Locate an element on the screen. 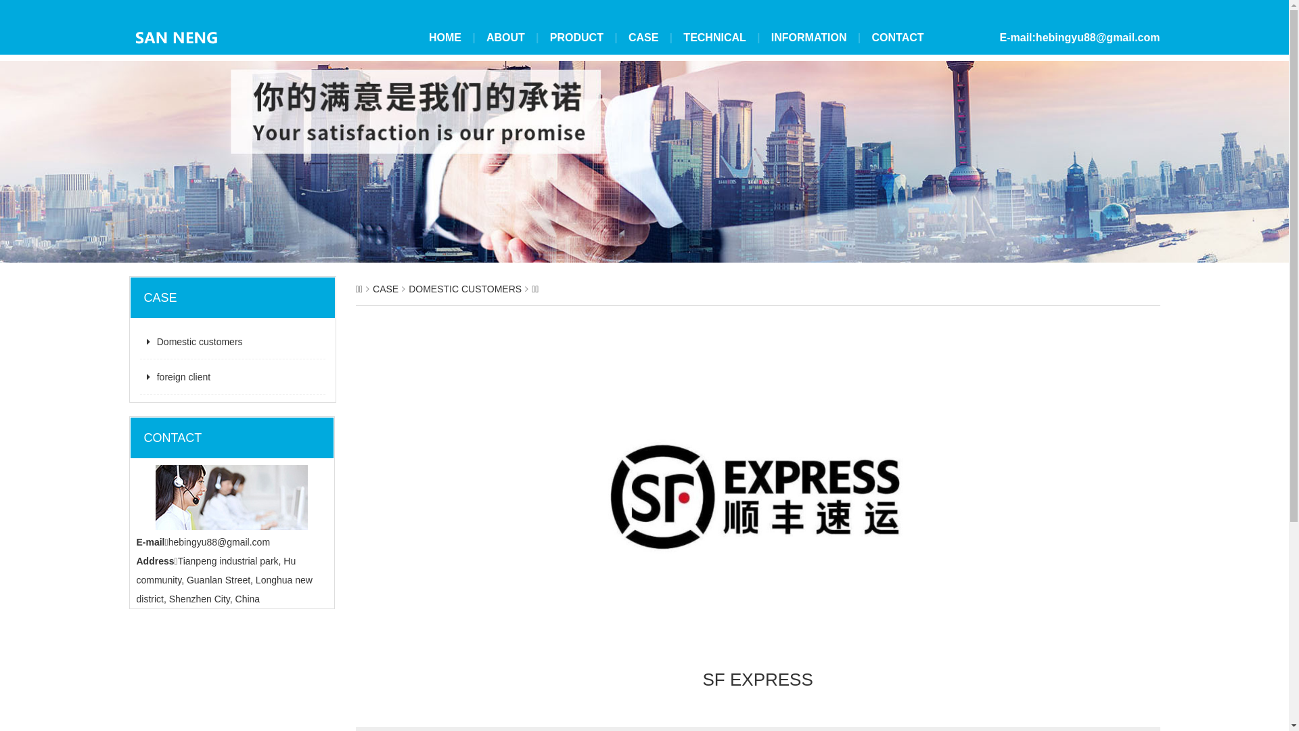 The width and height of the screenshot is (1299, 731). ABOUT is located at coordinates (506, 38).